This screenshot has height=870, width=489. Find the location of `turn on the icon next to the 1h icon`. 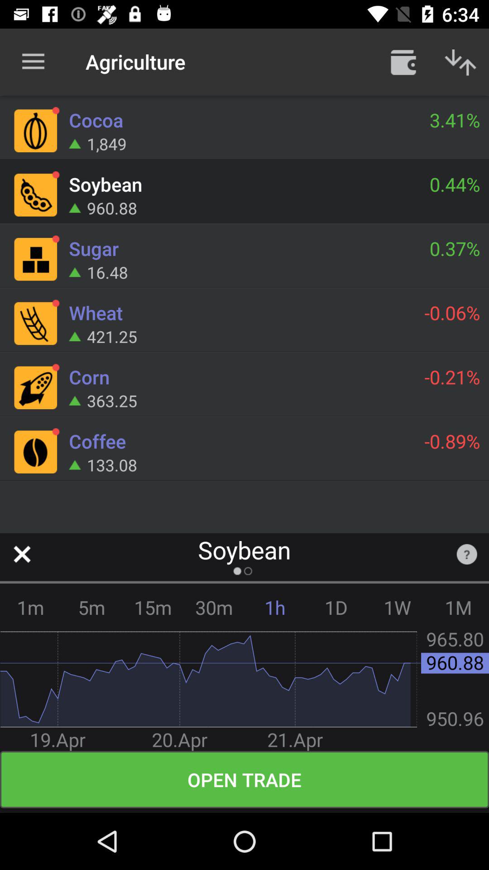

turn on the icon next to the 1h icon is located at coordinates (214, 607).